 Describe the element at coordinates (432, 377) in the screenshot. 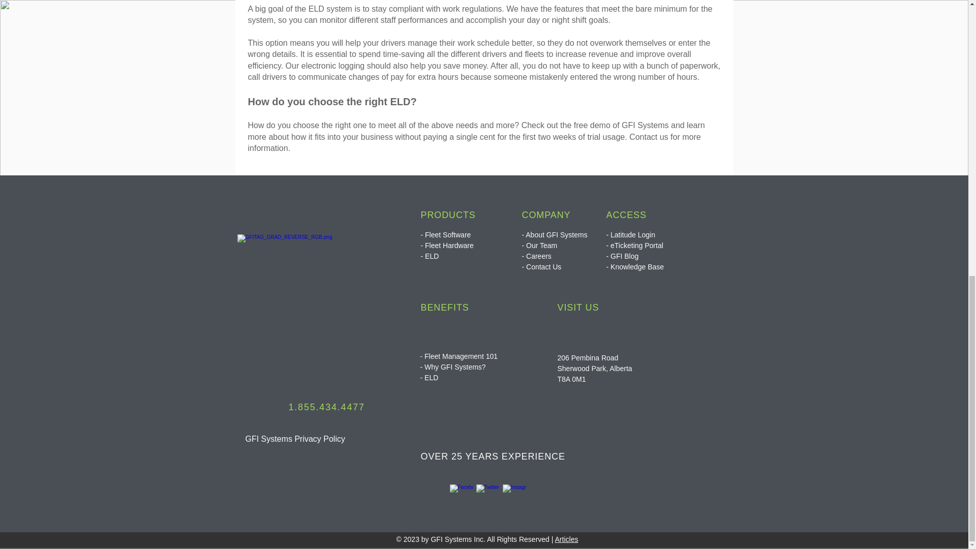

I see `ELD ` at that location.